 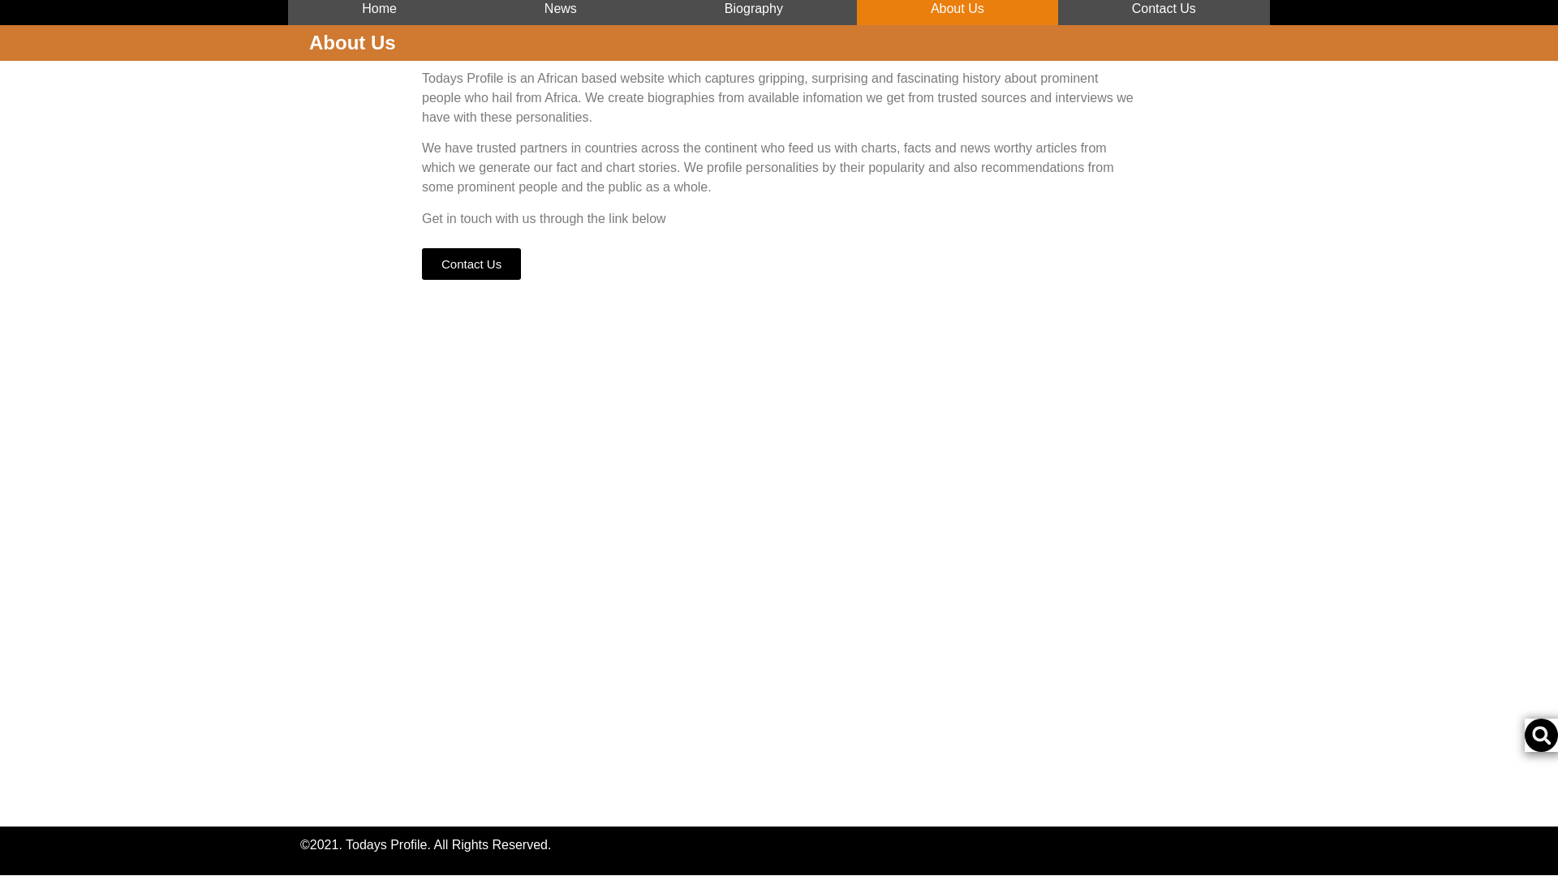 What do you see at coordinates (560, 13) in the screenshot?
I see `News` at bounding box center [560, 13].